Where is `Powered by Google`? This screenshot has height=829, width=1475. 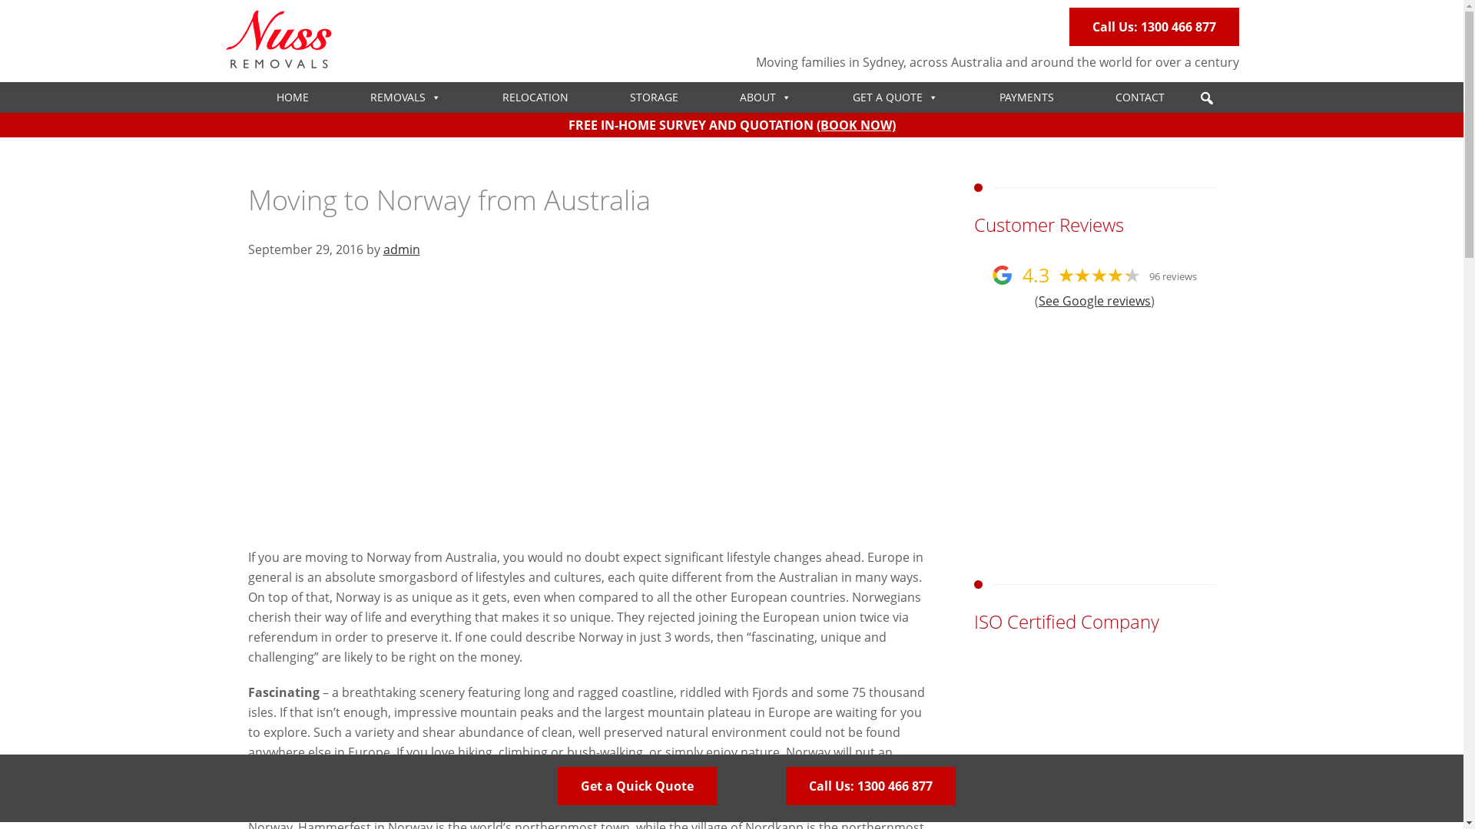 Powered by Google is located at coordinates (1002, 275).